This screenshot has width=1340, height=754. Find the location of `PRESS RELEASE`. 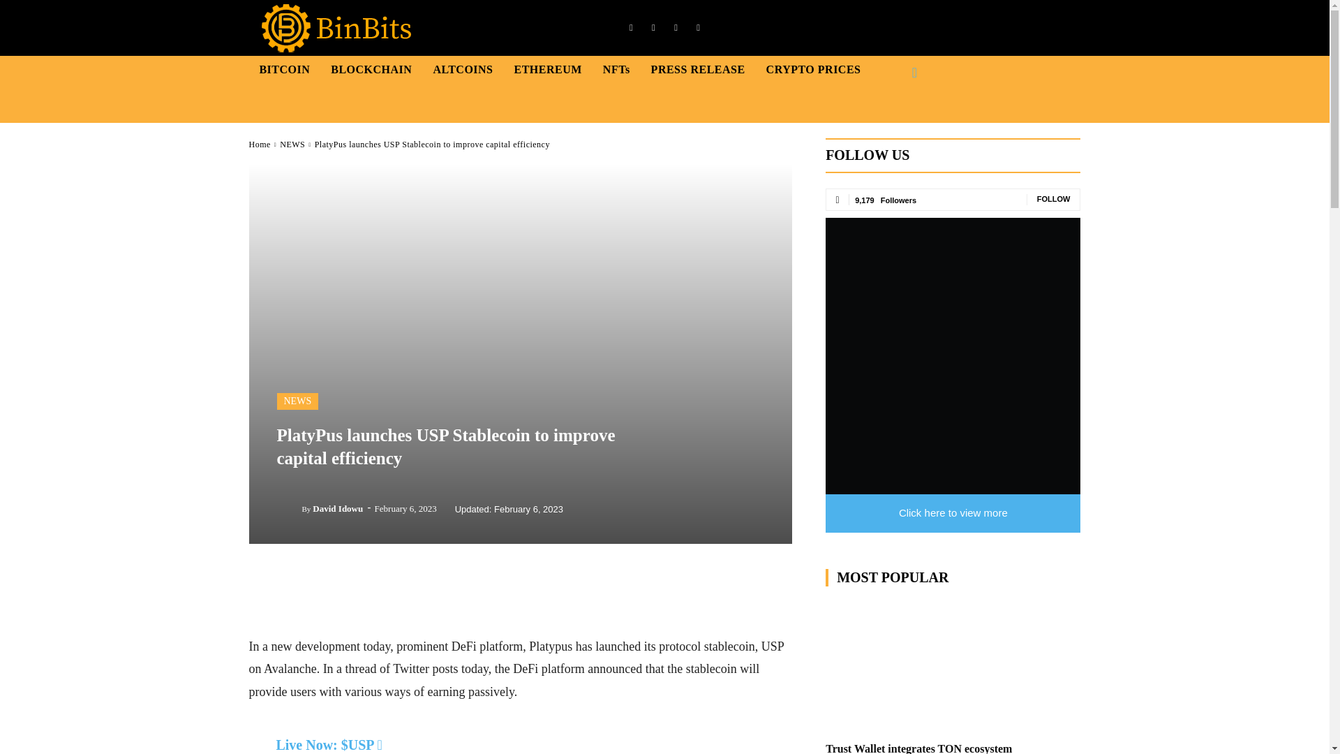

PRESS RELEASE is located at coordinates (698, 69).